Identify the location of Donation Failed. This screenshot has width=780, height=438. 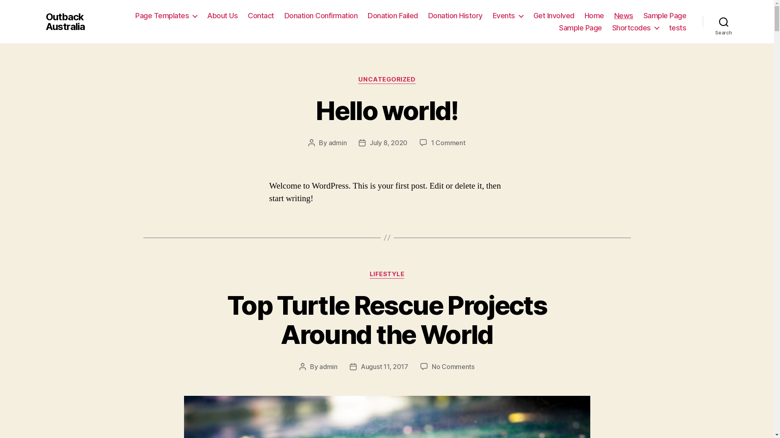
(393, 16).